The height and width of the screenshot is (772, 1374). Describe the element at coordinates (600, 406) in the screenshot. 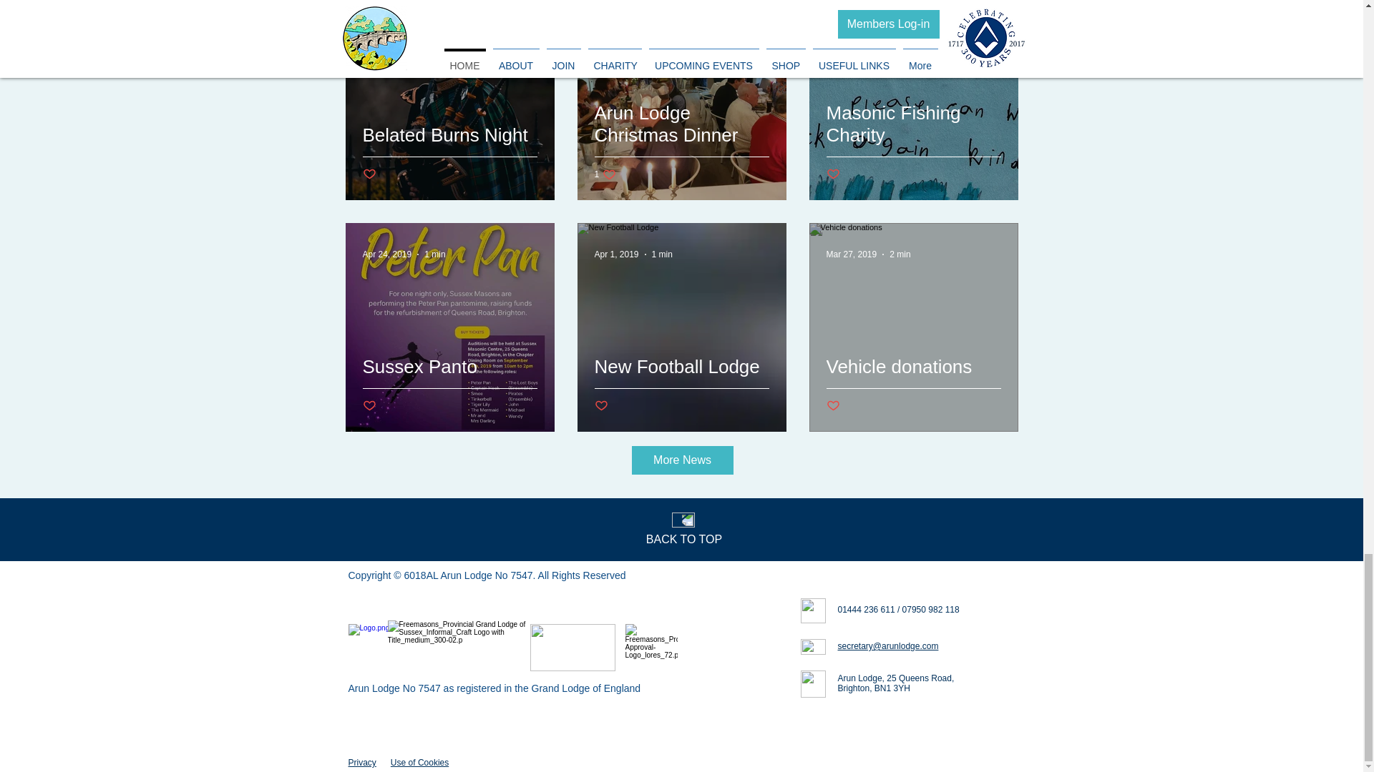

I see `Post not marked as liked` at that location.